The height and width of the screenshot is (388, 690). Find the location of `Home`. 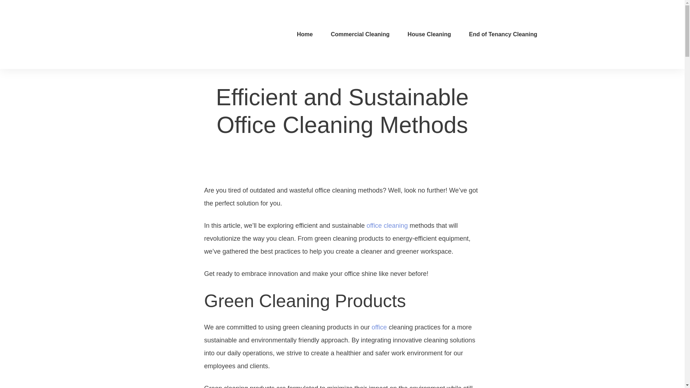

Home is located at coordinates (304, 34).